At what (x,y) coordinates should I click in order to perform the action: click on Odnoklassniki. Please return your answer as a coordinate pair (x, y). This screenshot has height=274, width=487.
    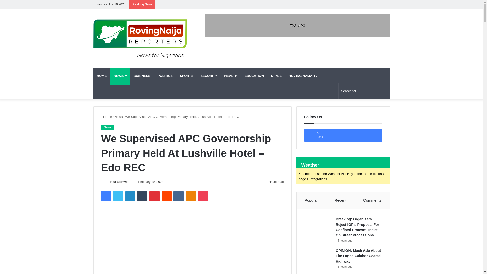
    Looking at the image, I should click on (190, 196).